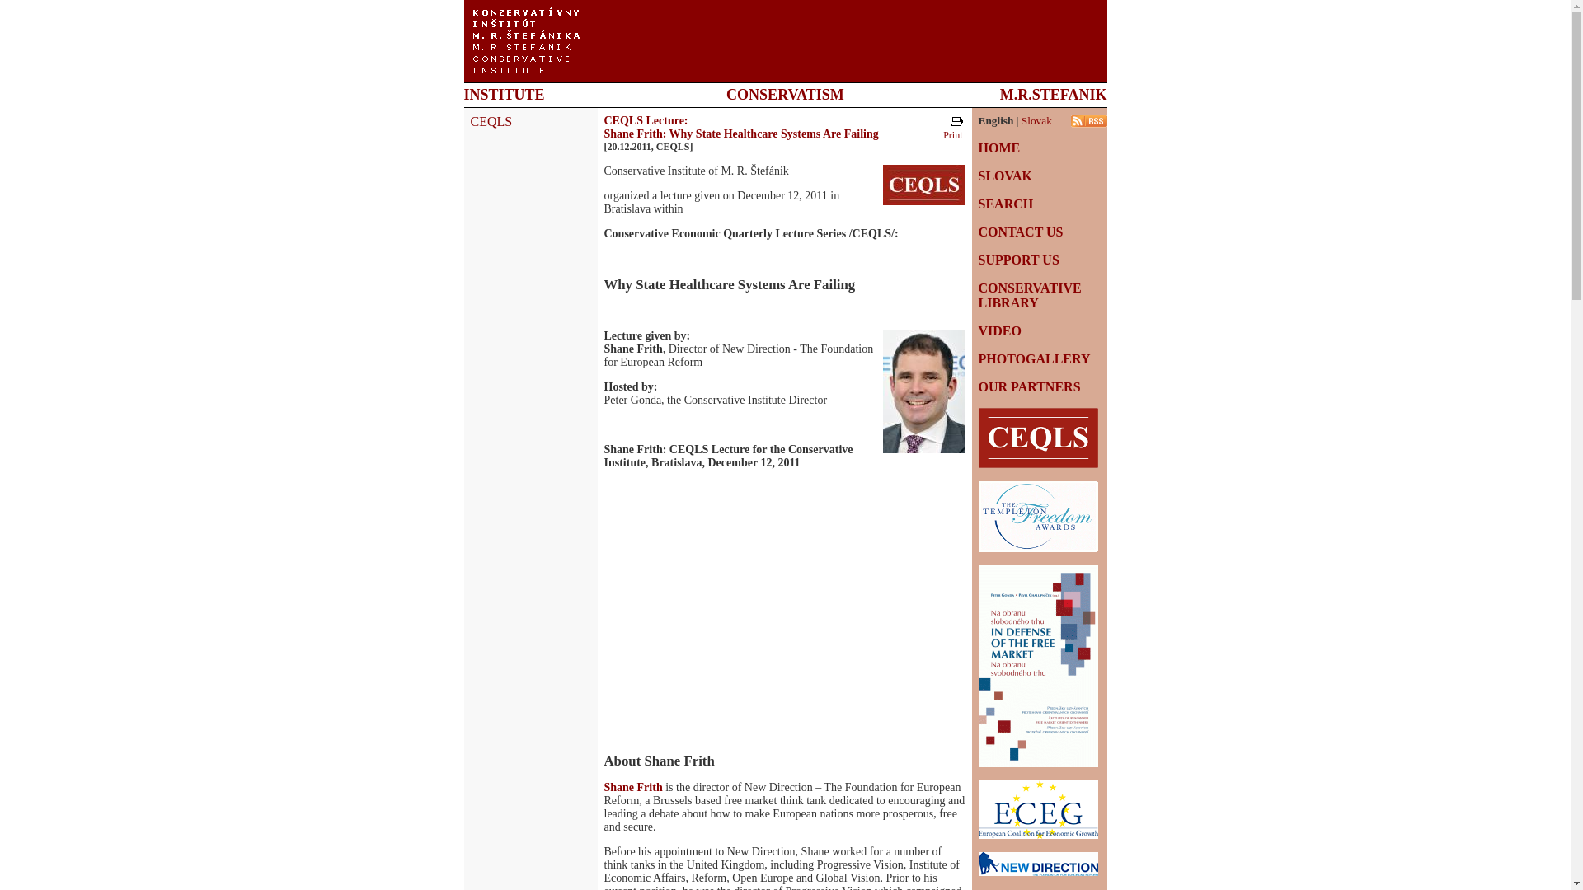 This screenshot has width=1583, height=890. What do you see at coordinates (1018, 260) in the screenshot?
I see `SUPPORT US` at bounding box center [1018, 260].